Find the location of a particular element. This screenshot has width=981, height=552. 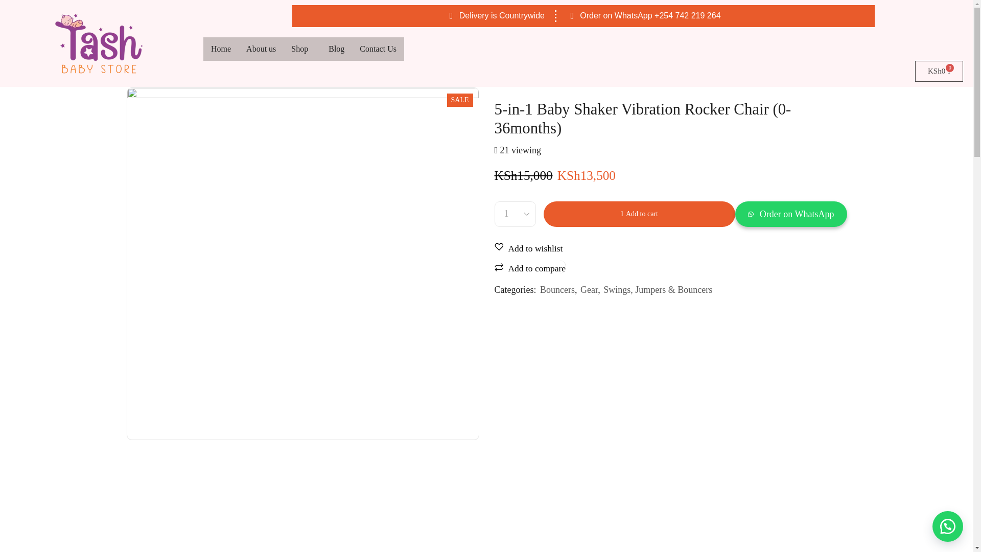

Contact Us is located at coordinates (378, 49).